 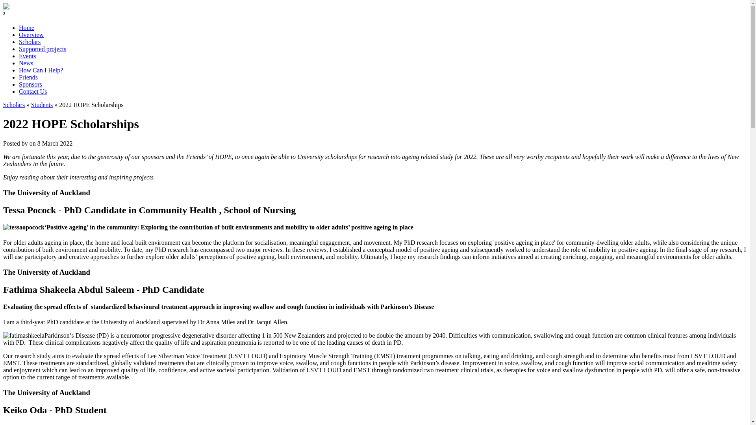 What do you see at coordinates (28, 56) in the screenshot?
I see `Events` at bounding box center [28, 56].